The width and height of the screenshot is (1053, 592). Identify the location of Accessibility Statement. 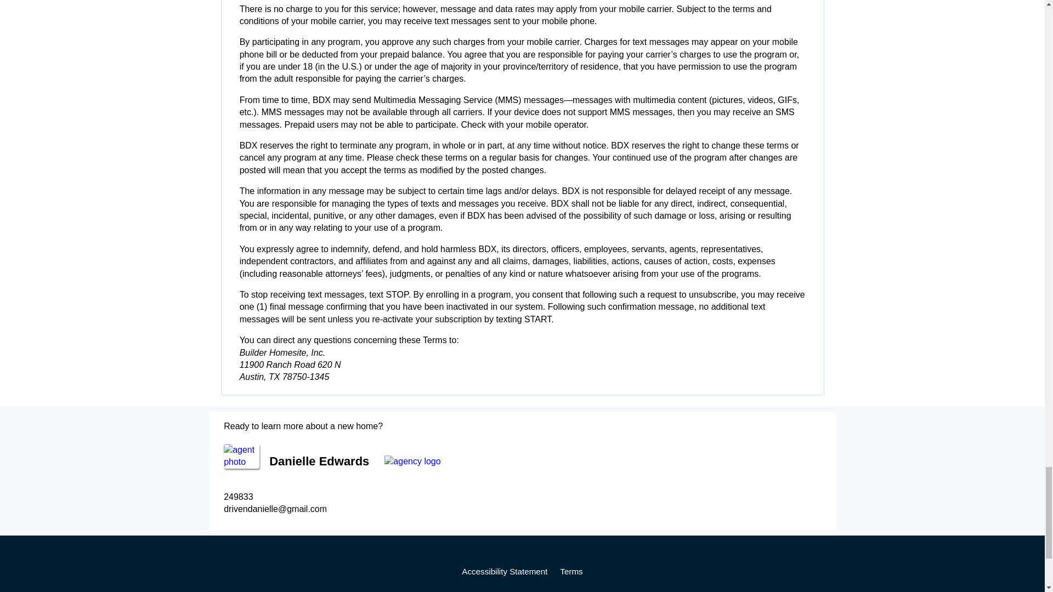
(505, 571).